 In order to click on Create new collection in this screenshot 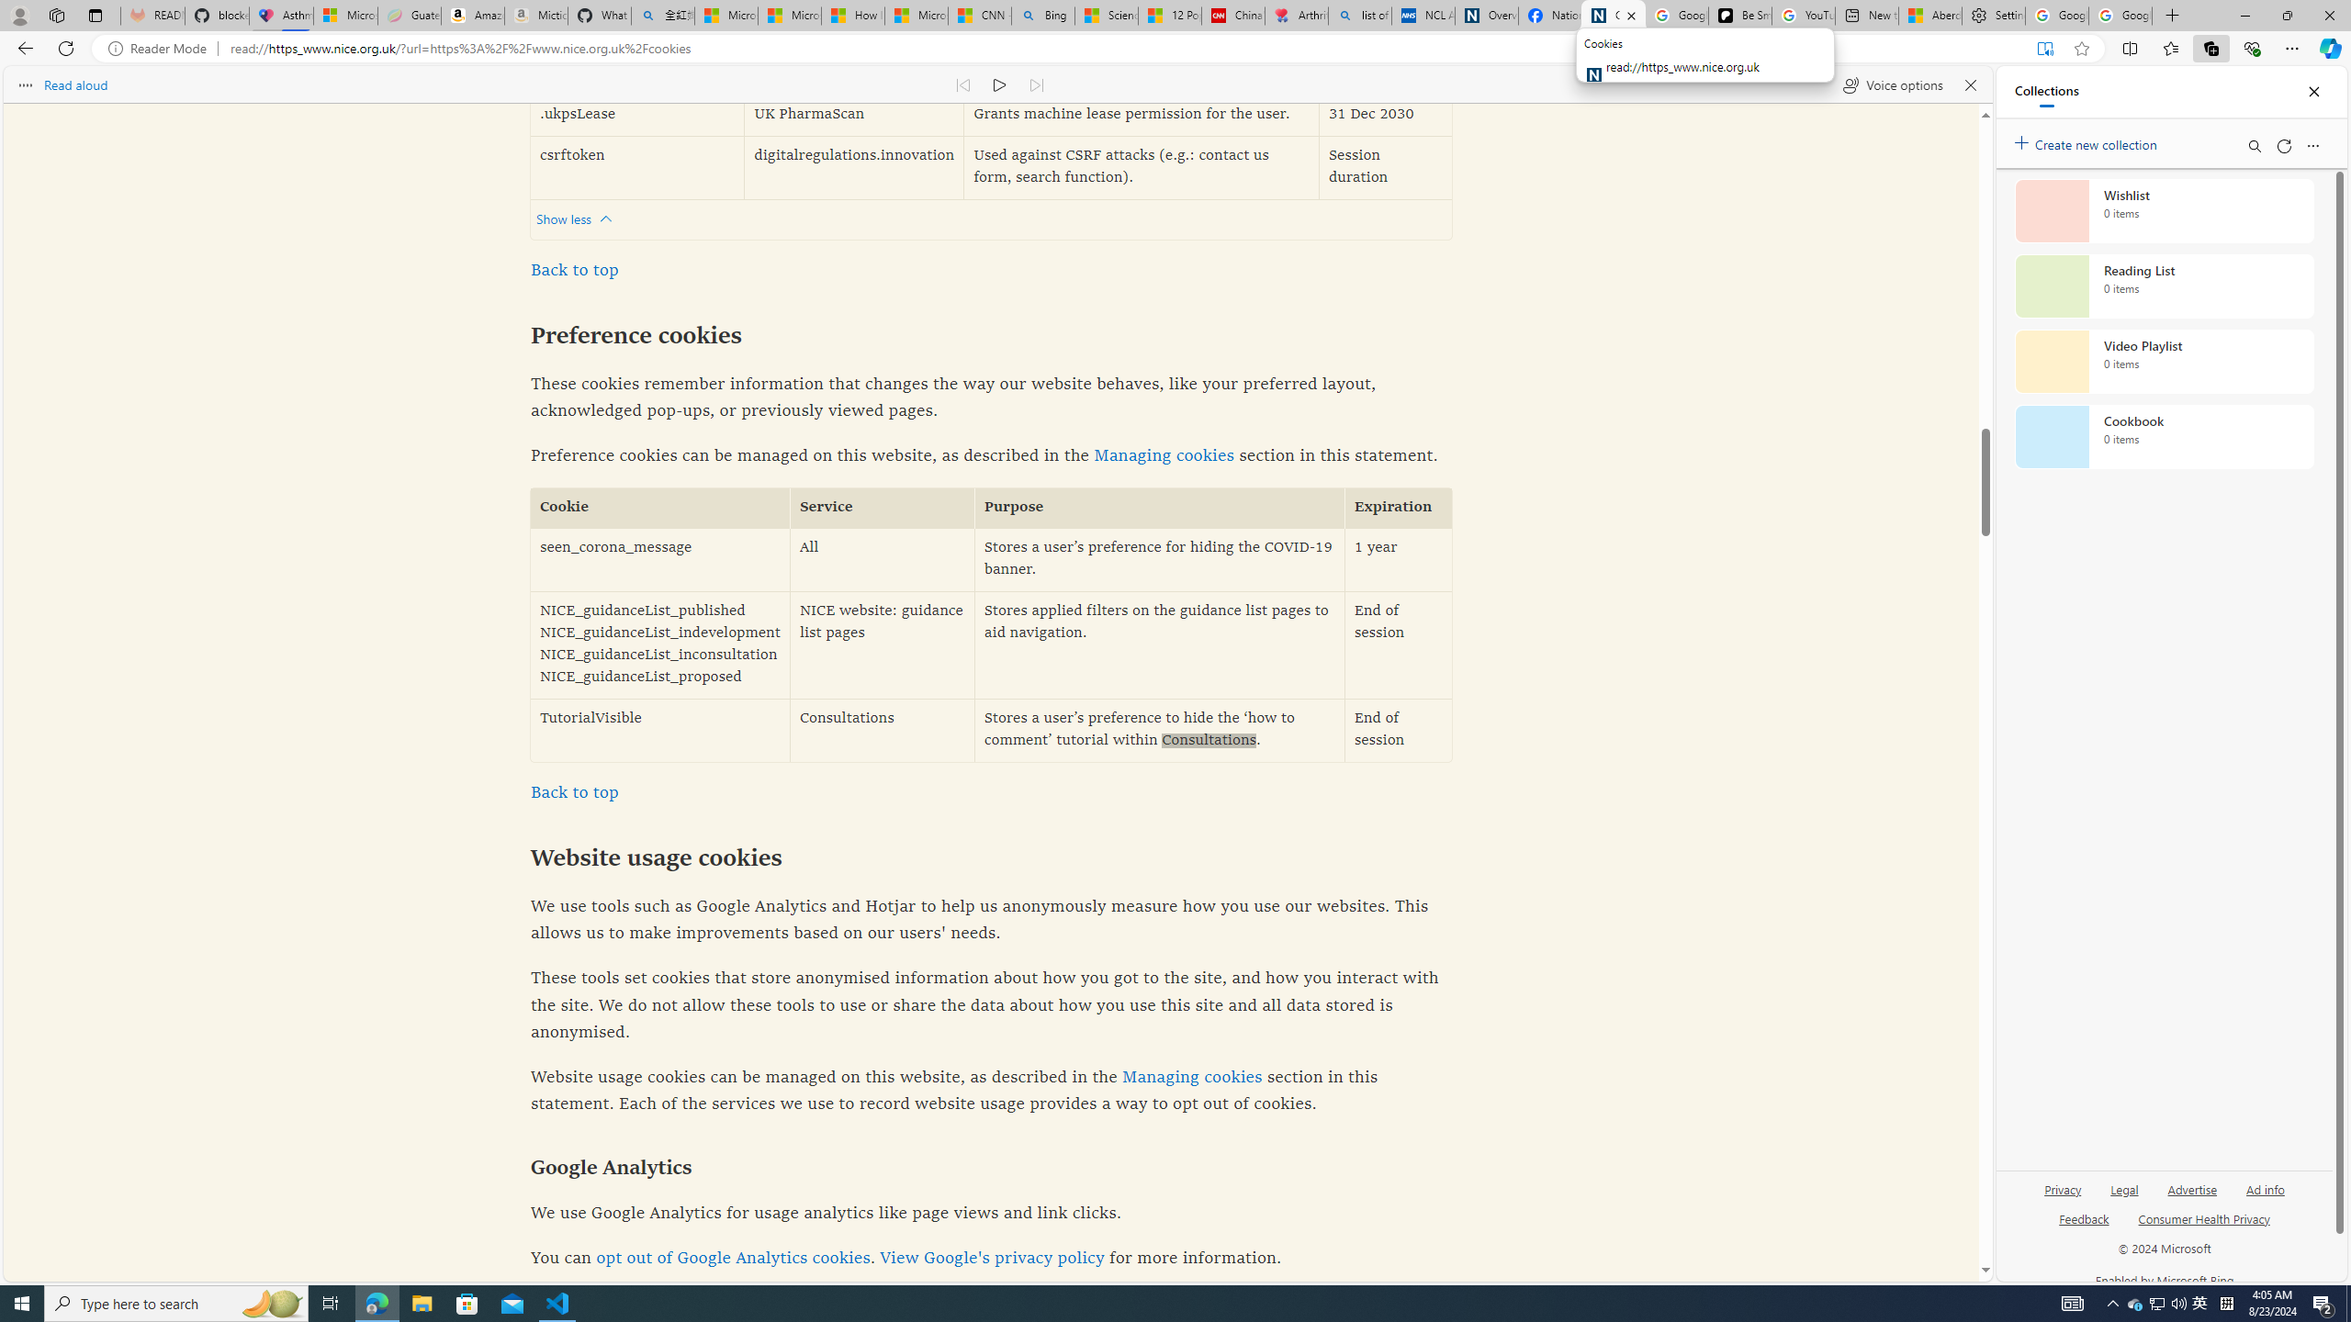, I will do `click(2088, 141)`.